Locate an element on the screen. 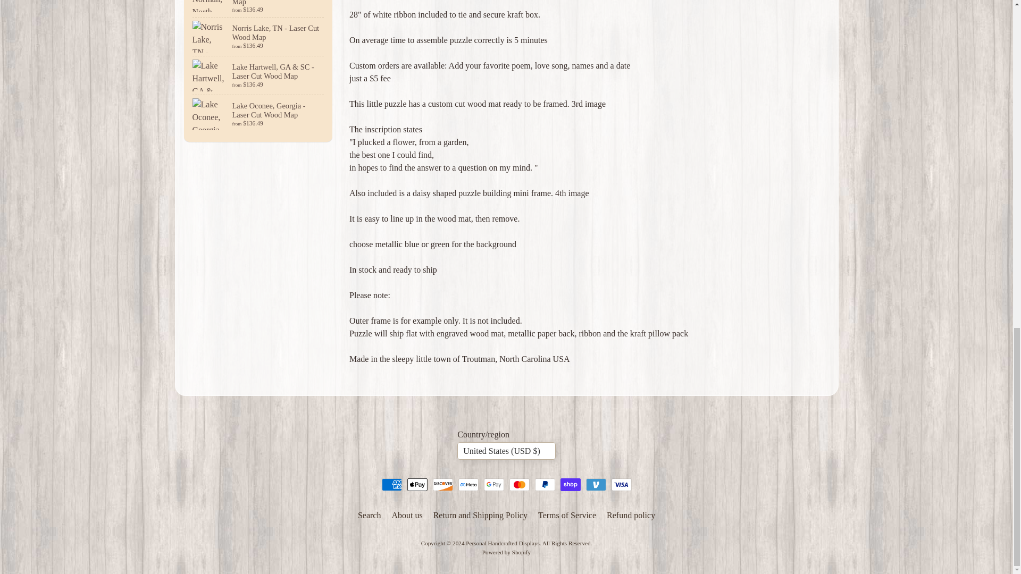  Visa is located at coordinates (622, 485).